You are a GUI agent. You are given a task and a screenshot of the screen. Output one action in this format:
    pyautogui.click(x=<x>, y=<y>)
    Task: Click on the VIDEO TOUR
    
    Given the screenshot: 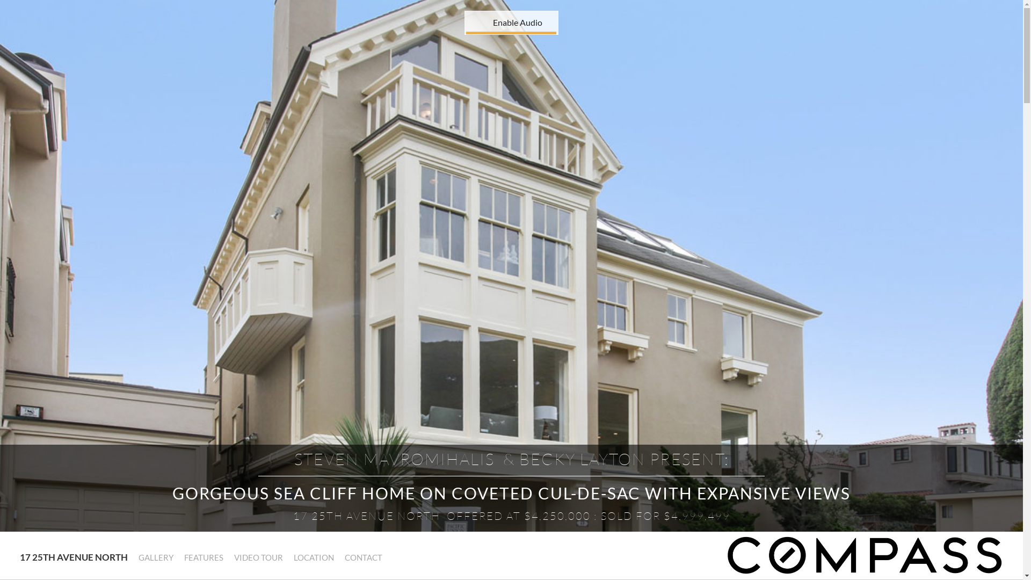 What is the action you would take?
    pyautogui.click(x=258, y=558)
    